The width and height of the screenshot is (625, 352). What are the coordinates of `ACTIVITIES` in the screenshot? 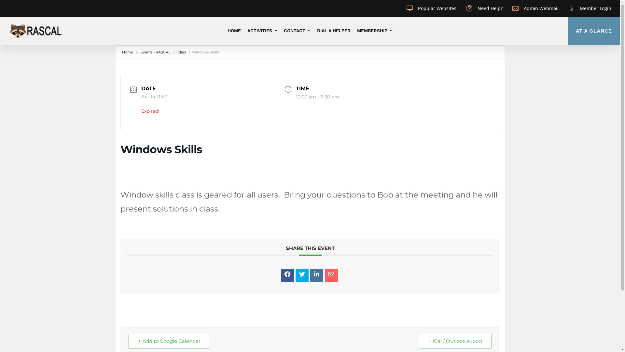 It's located at (262, 31).